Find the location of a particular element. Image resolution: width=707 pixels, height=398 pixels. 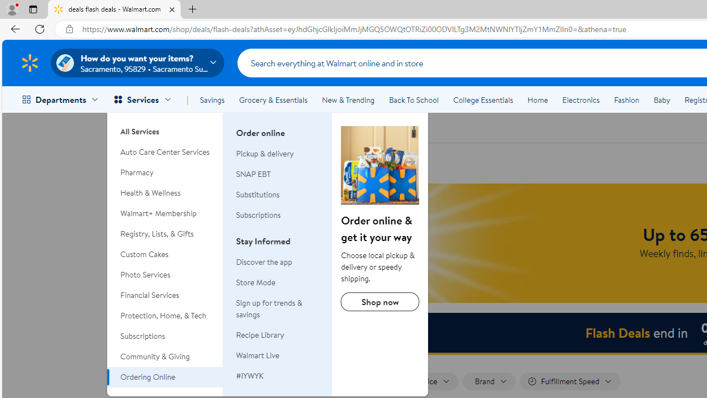

Pickup & delivery is located at coordinates (277, 154).